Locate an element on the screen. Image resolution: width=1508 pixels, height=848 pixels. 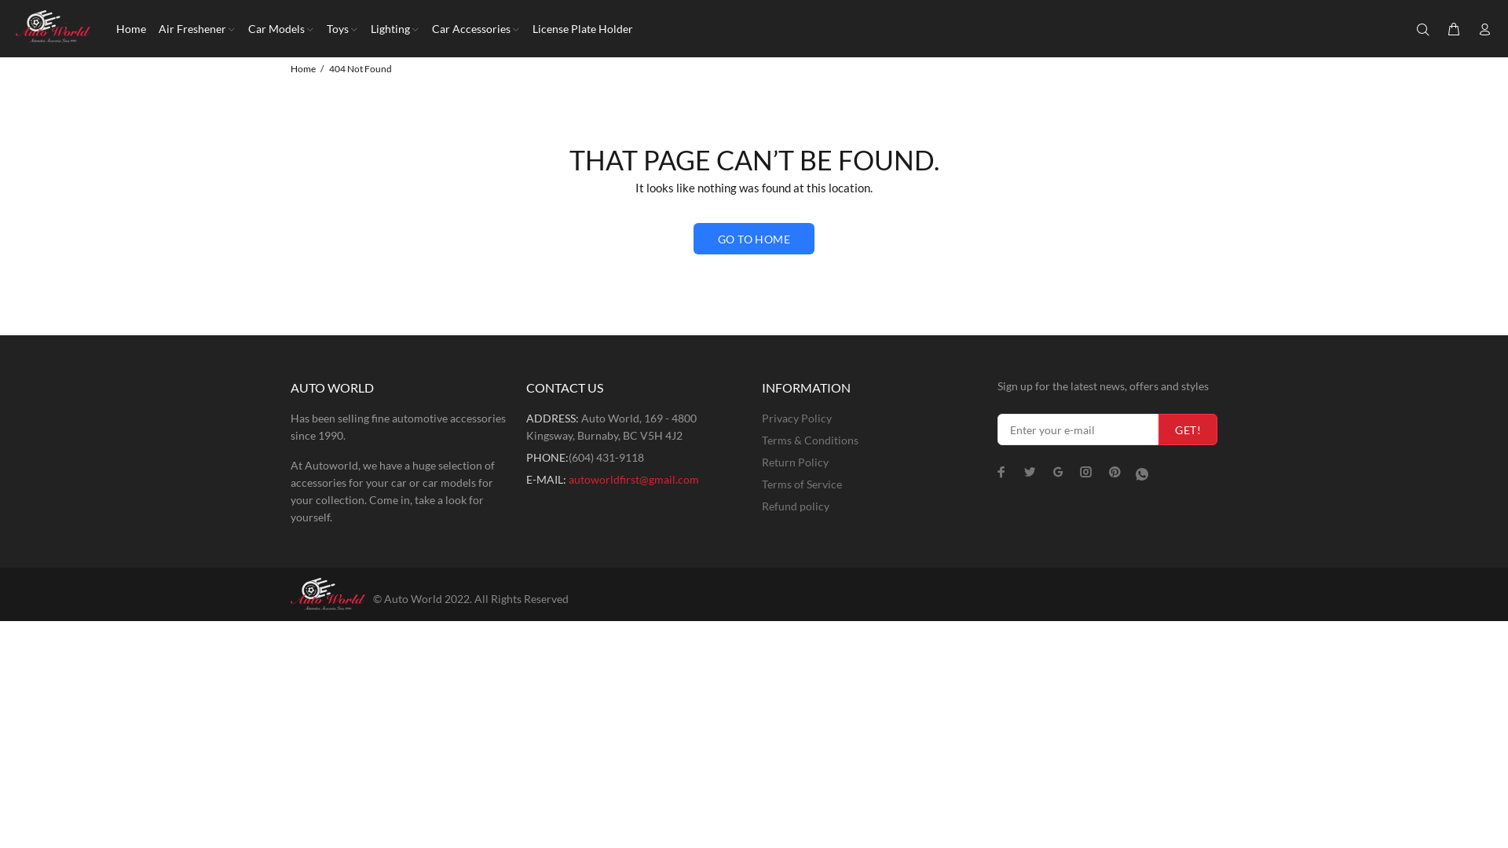
Home is located at coordinates (130, 28).